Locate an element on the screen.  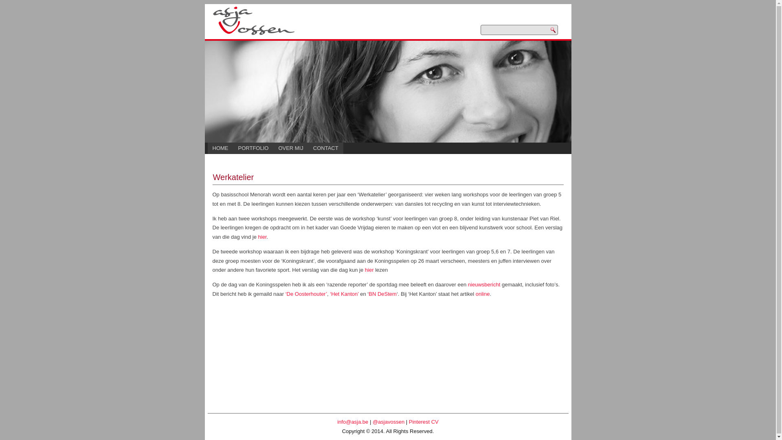
OVER MIJ is located at coordinates (291, 148).